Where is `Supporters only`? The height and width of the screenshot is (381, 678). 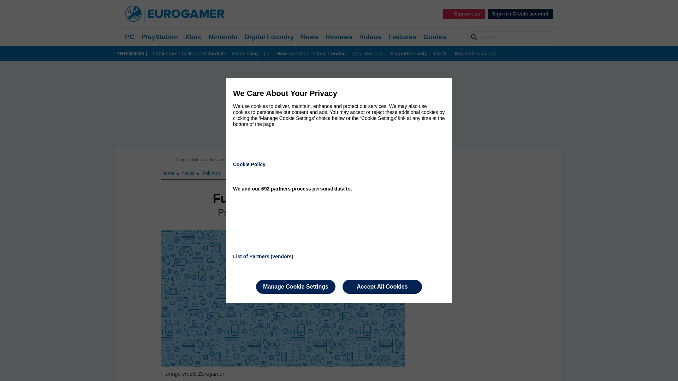 Supporters only is located at coordinates (408, 54).